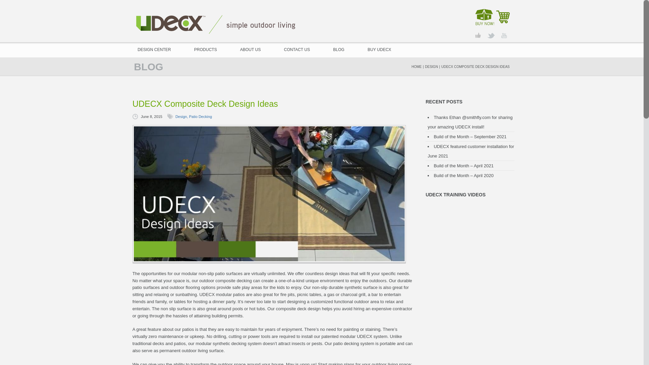 The height and width of the screenshot is (365, 649). Describe the element at coordinates (297, 49) in the screenshot. I see `CONTACT US` at that location.